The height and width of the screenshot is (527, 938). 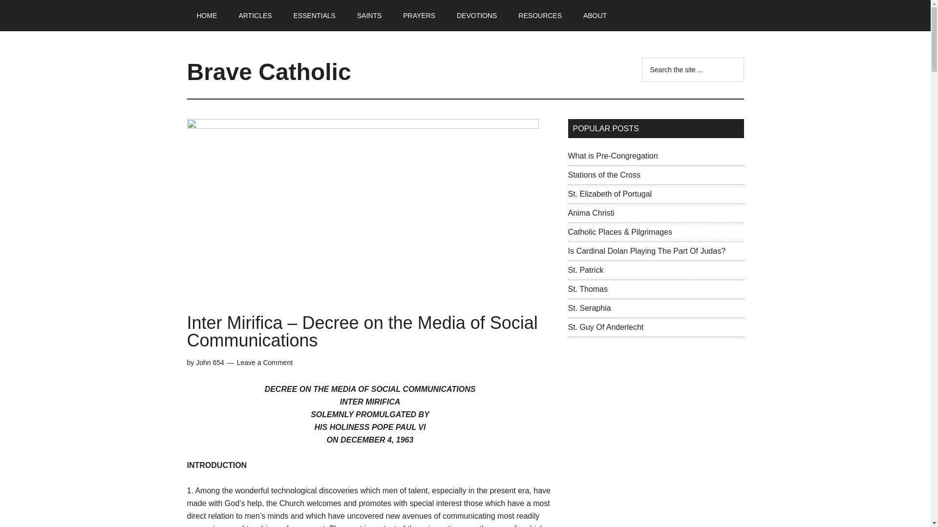 I want to click on St. Guy Of Anderlecht, so click(x=605, y=327).